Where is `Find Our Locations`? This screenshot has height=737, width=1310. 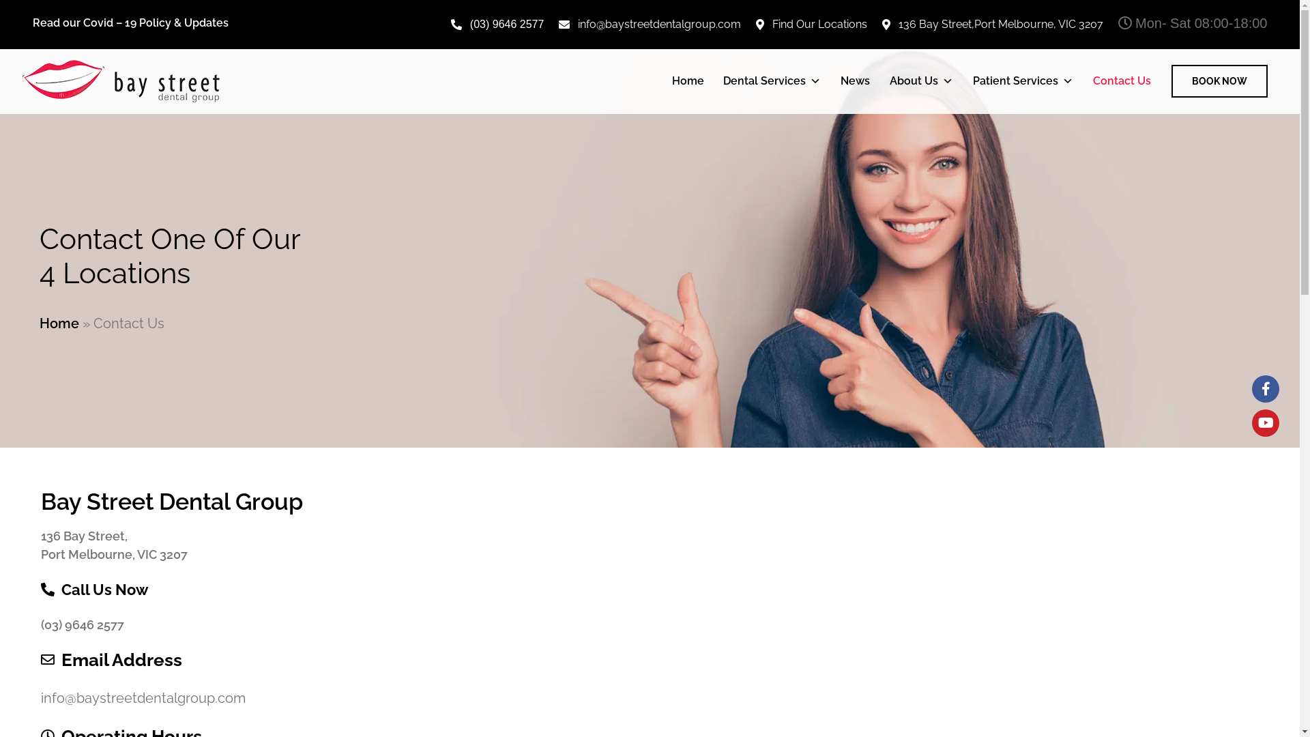
Find Our Locations is located at coordinates (812, 25).